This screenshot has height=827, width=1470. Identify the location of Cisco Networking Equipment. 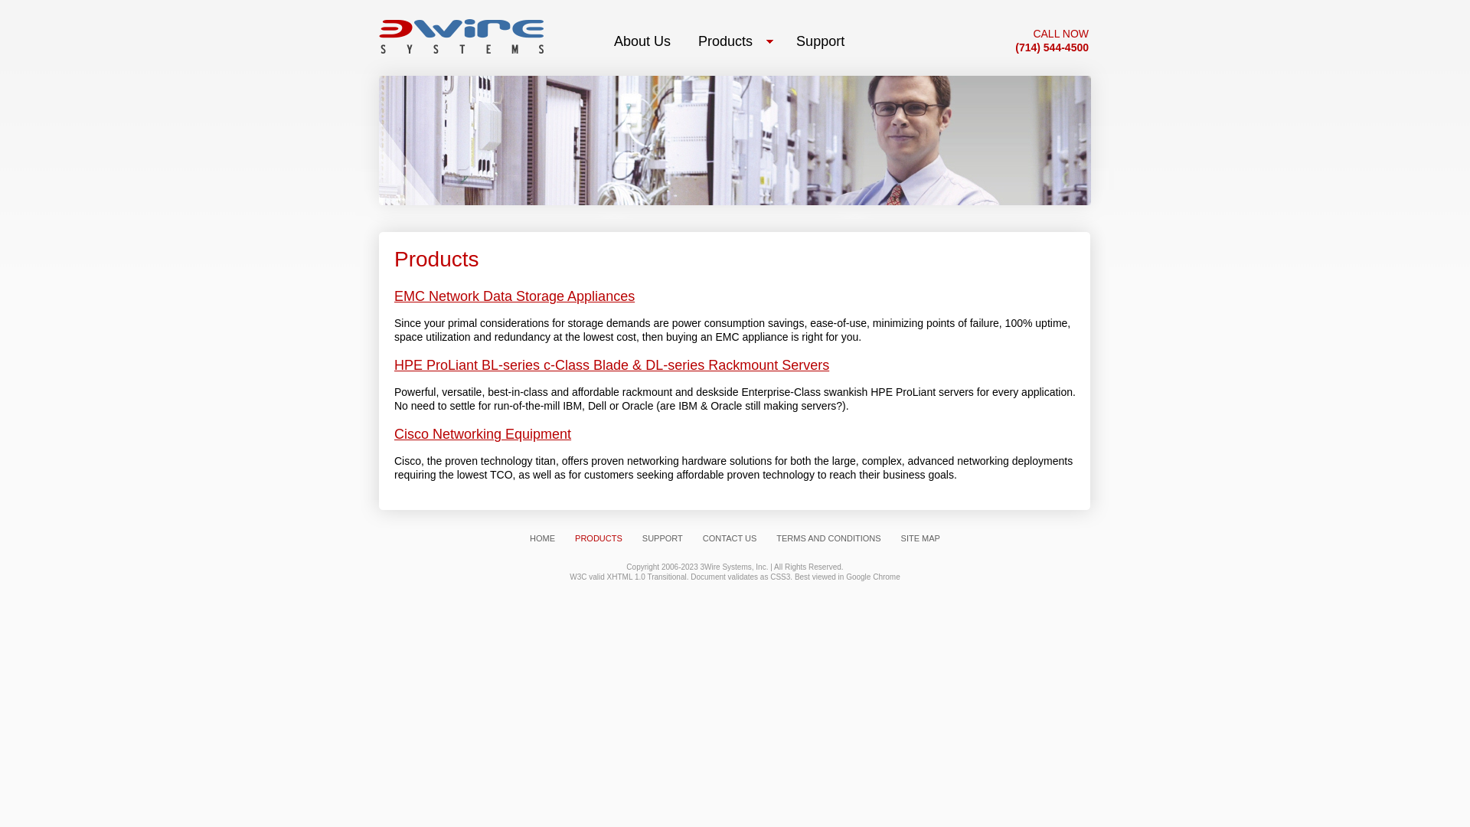
(482, 434).